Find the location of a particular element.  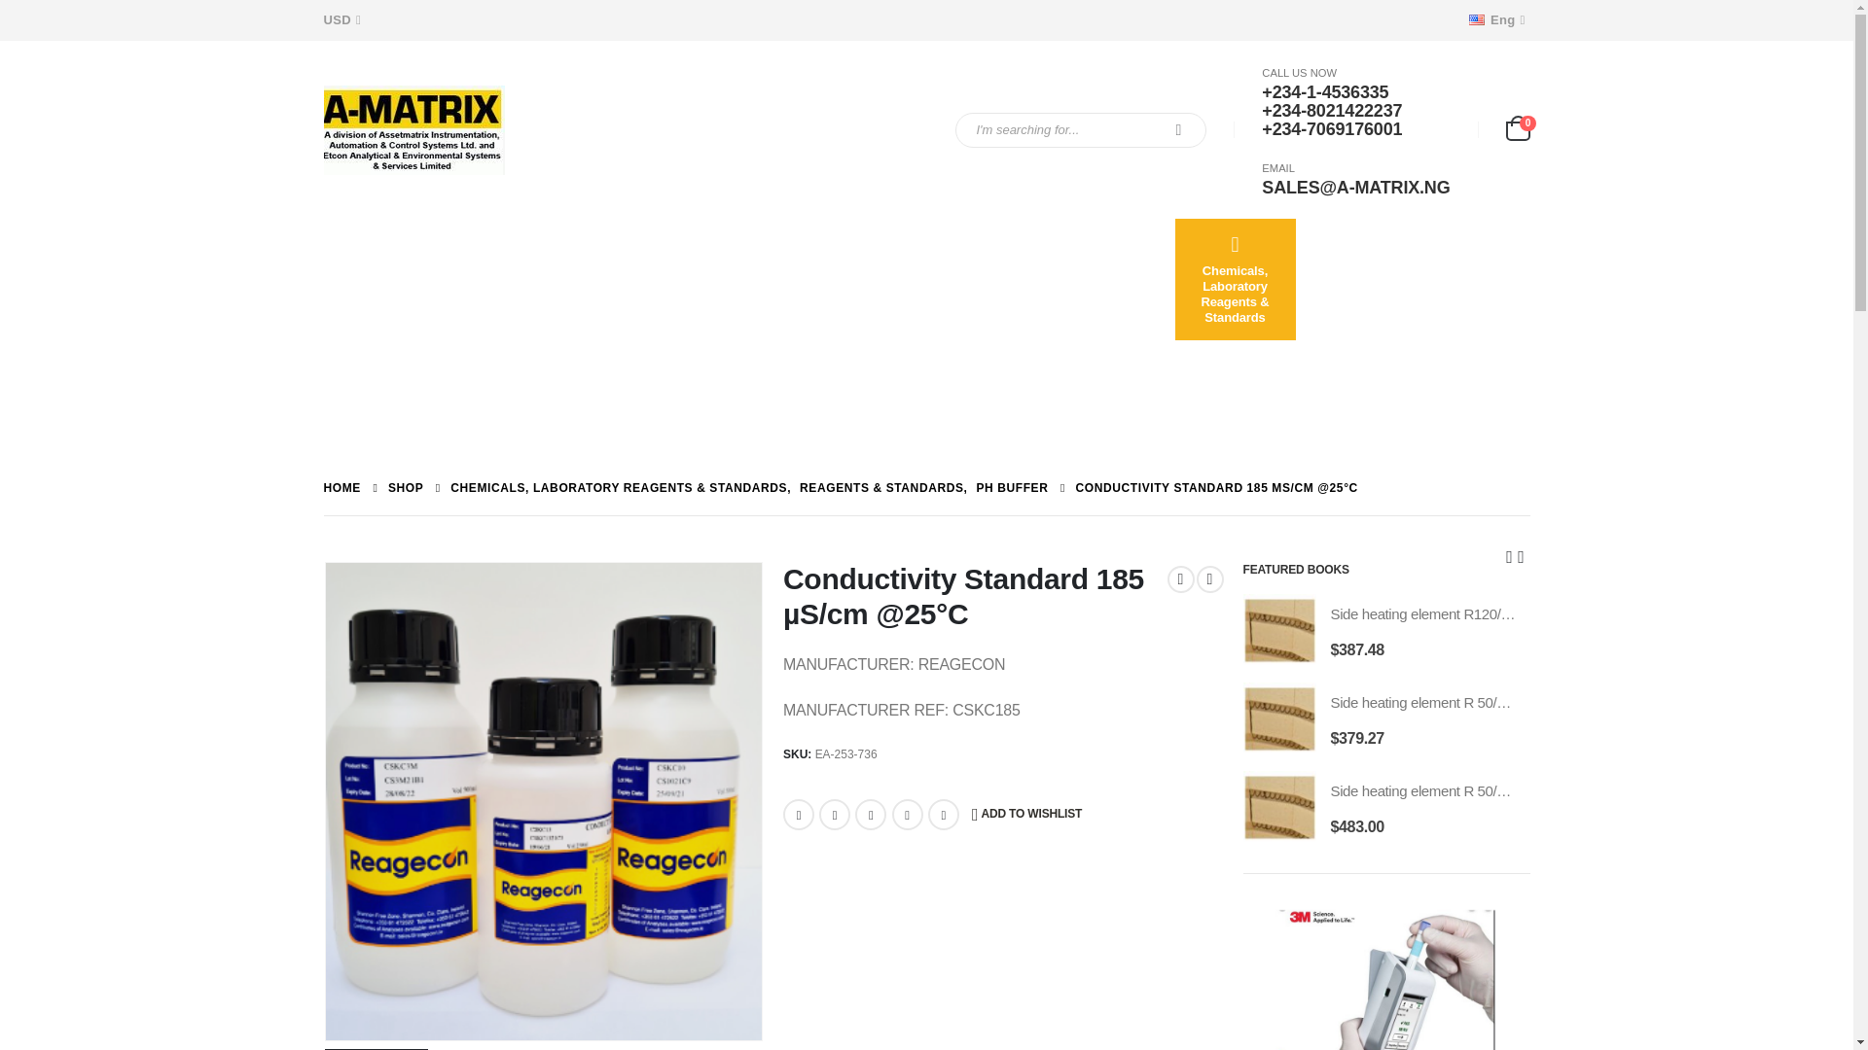

Screenshot 2023-11-14 104421 is located at coordinates (543, 801).